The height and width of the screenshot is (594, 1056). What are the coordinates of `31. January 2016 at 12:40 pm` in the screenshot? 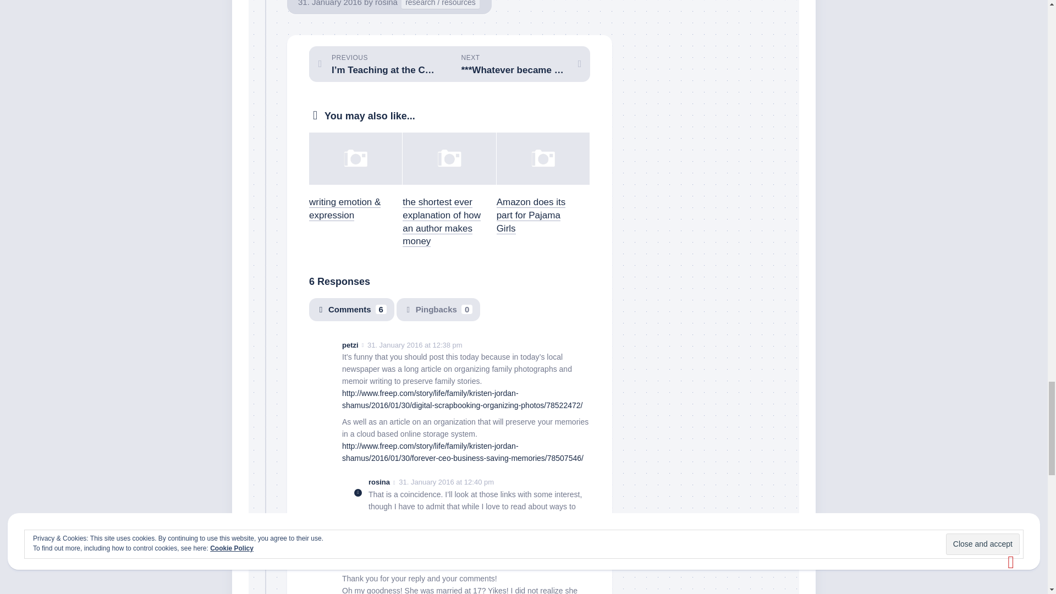 It's located at (447, 482).